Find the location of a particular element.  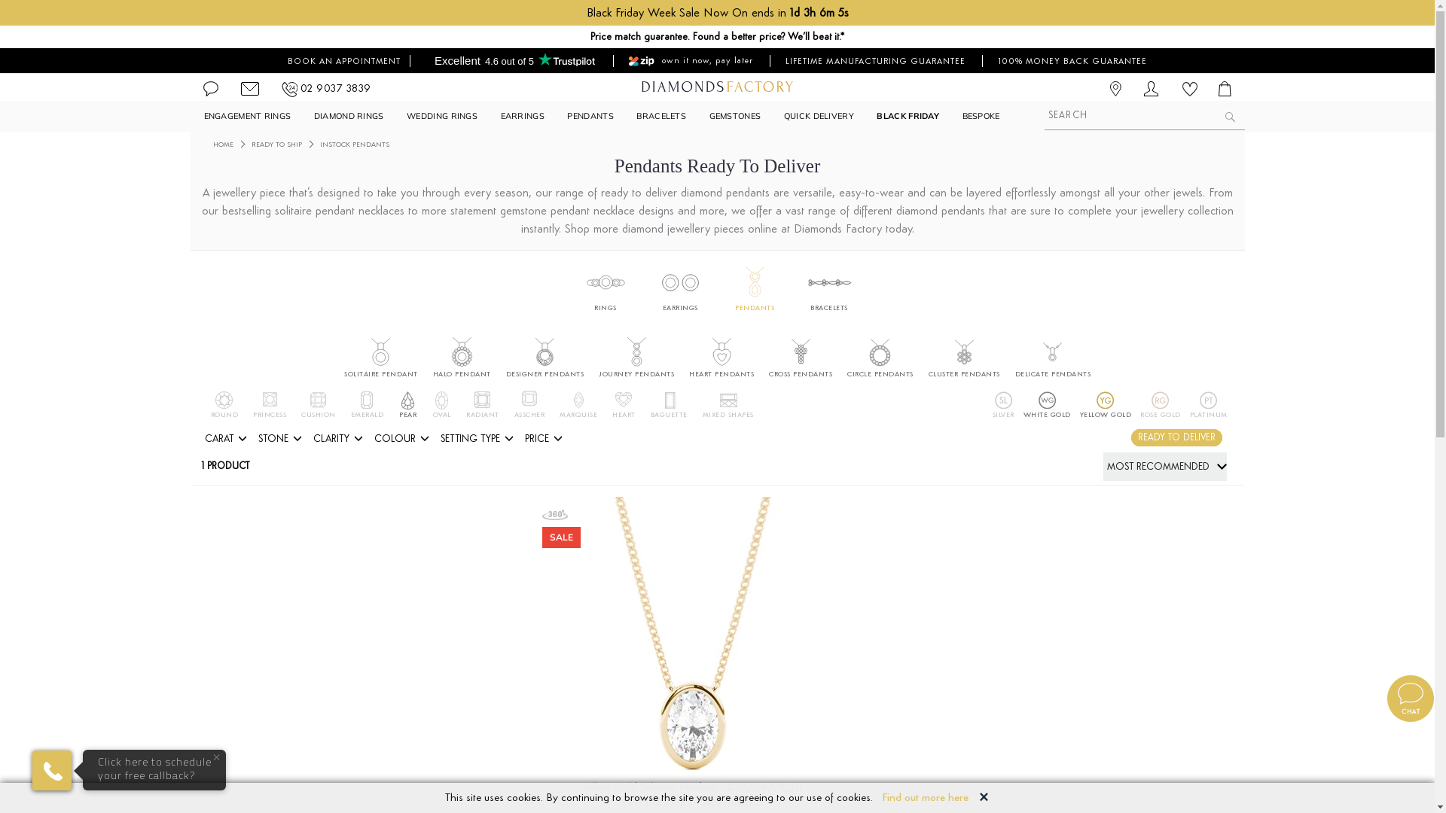

READY TO SHIP is located at coordinates (277, 145).